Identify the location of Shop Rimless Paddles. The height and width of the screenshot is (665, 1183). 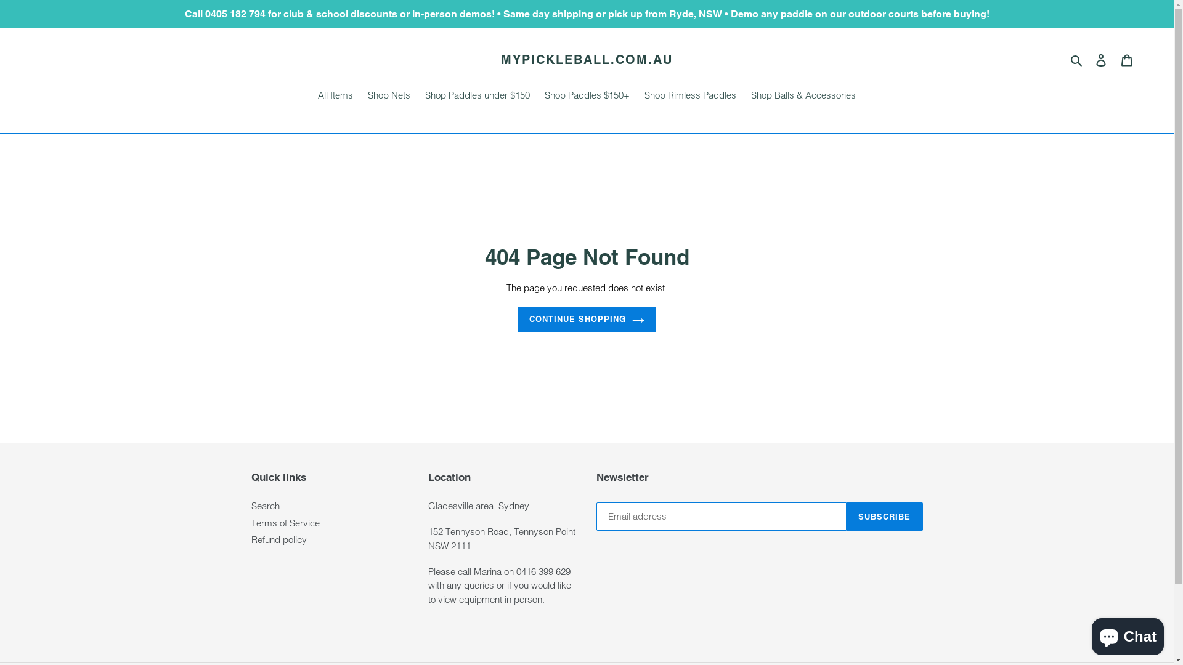
(690, 97).